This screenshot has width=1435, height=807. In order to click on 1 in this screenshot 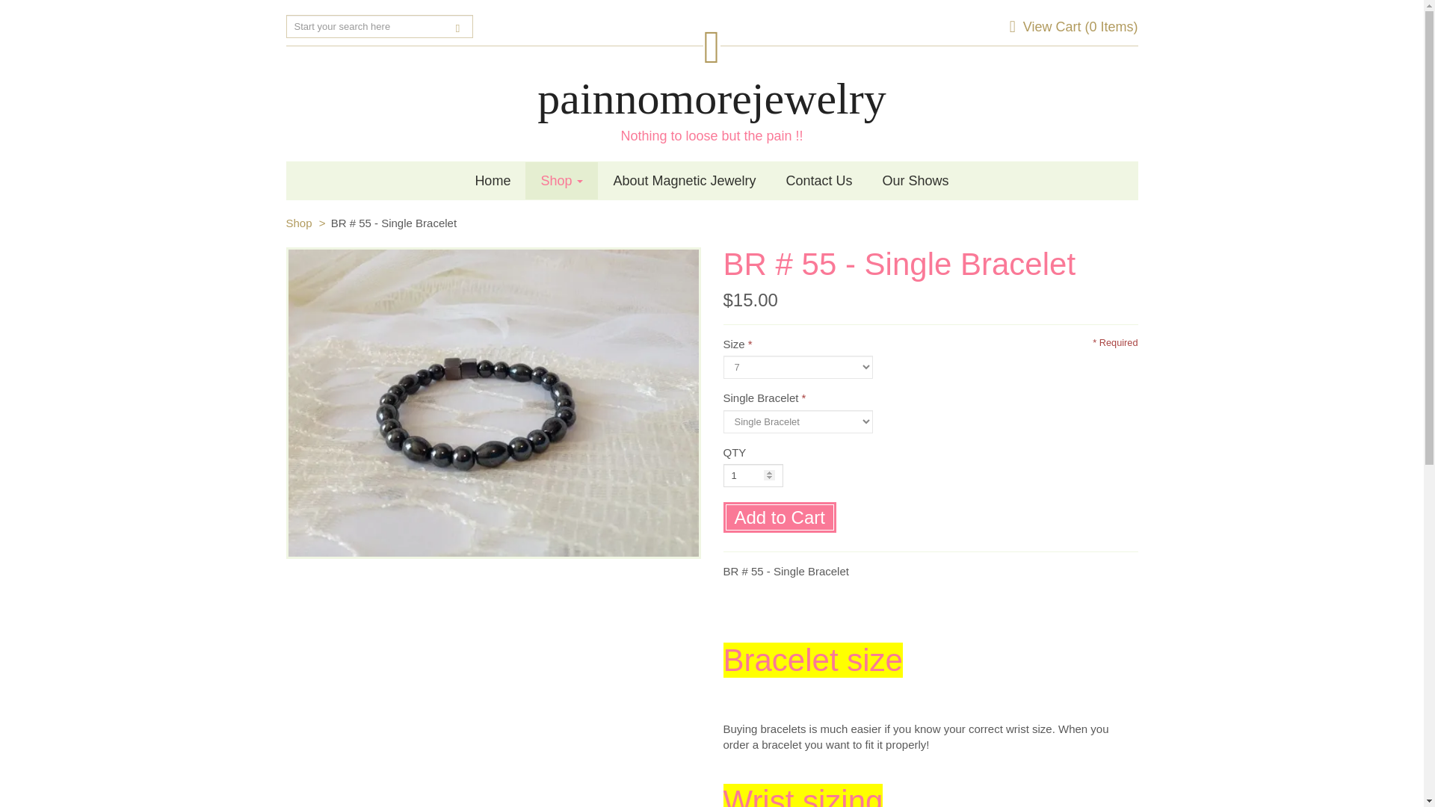, I will do `click(753, 475)`.